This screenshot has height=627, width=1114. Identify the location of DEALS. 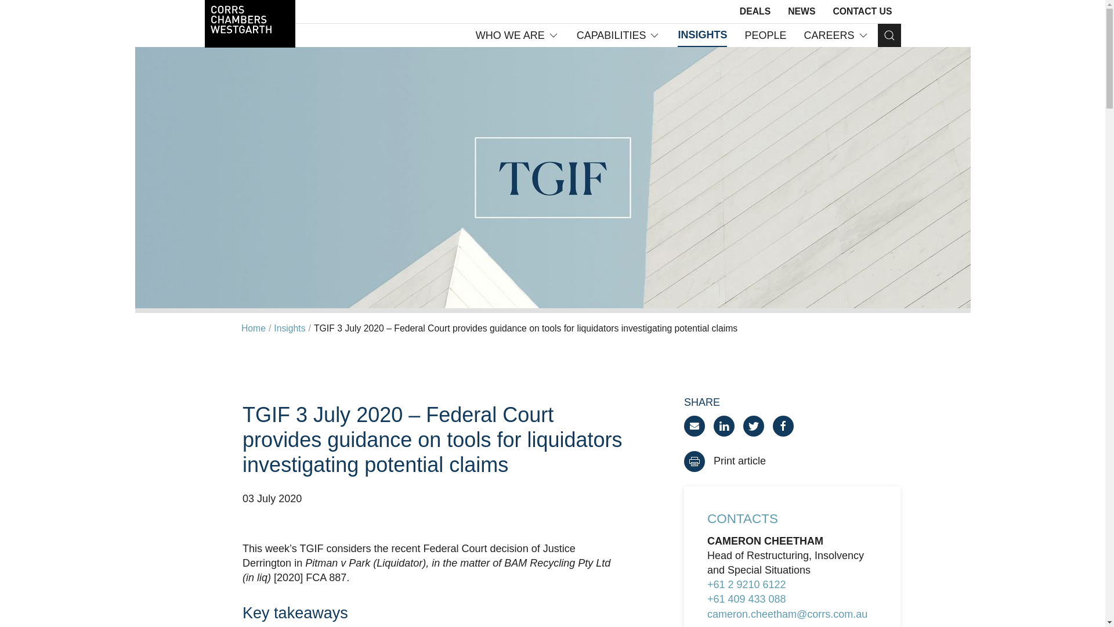
(755, 12).